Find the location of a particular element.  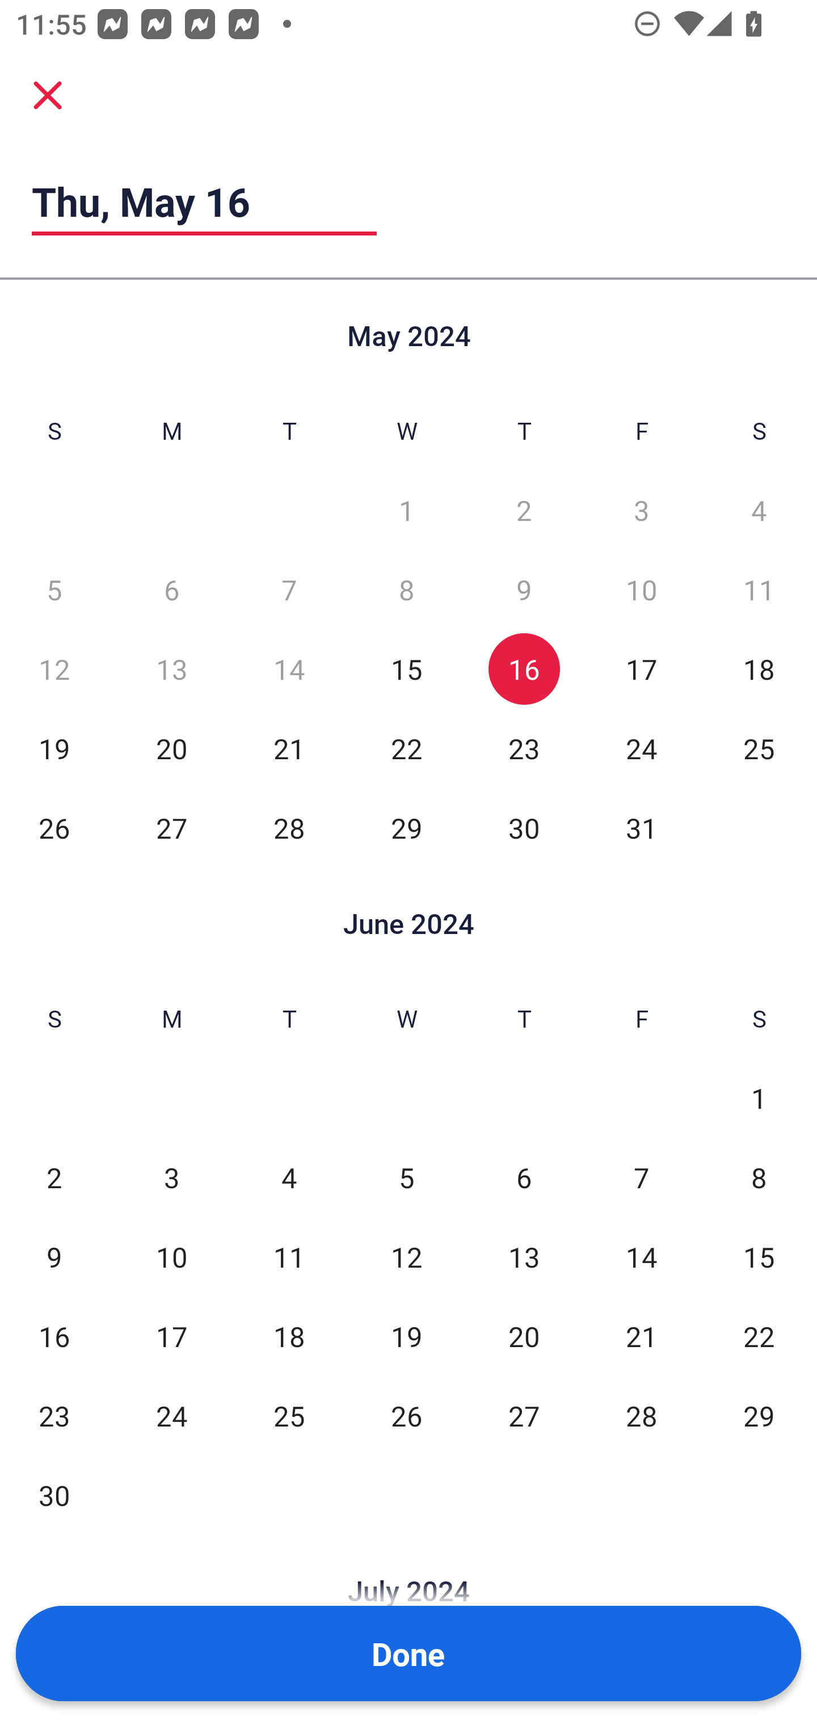

10 Mon, Jun 10, Not Selected is located at coordinates (171, 1257).